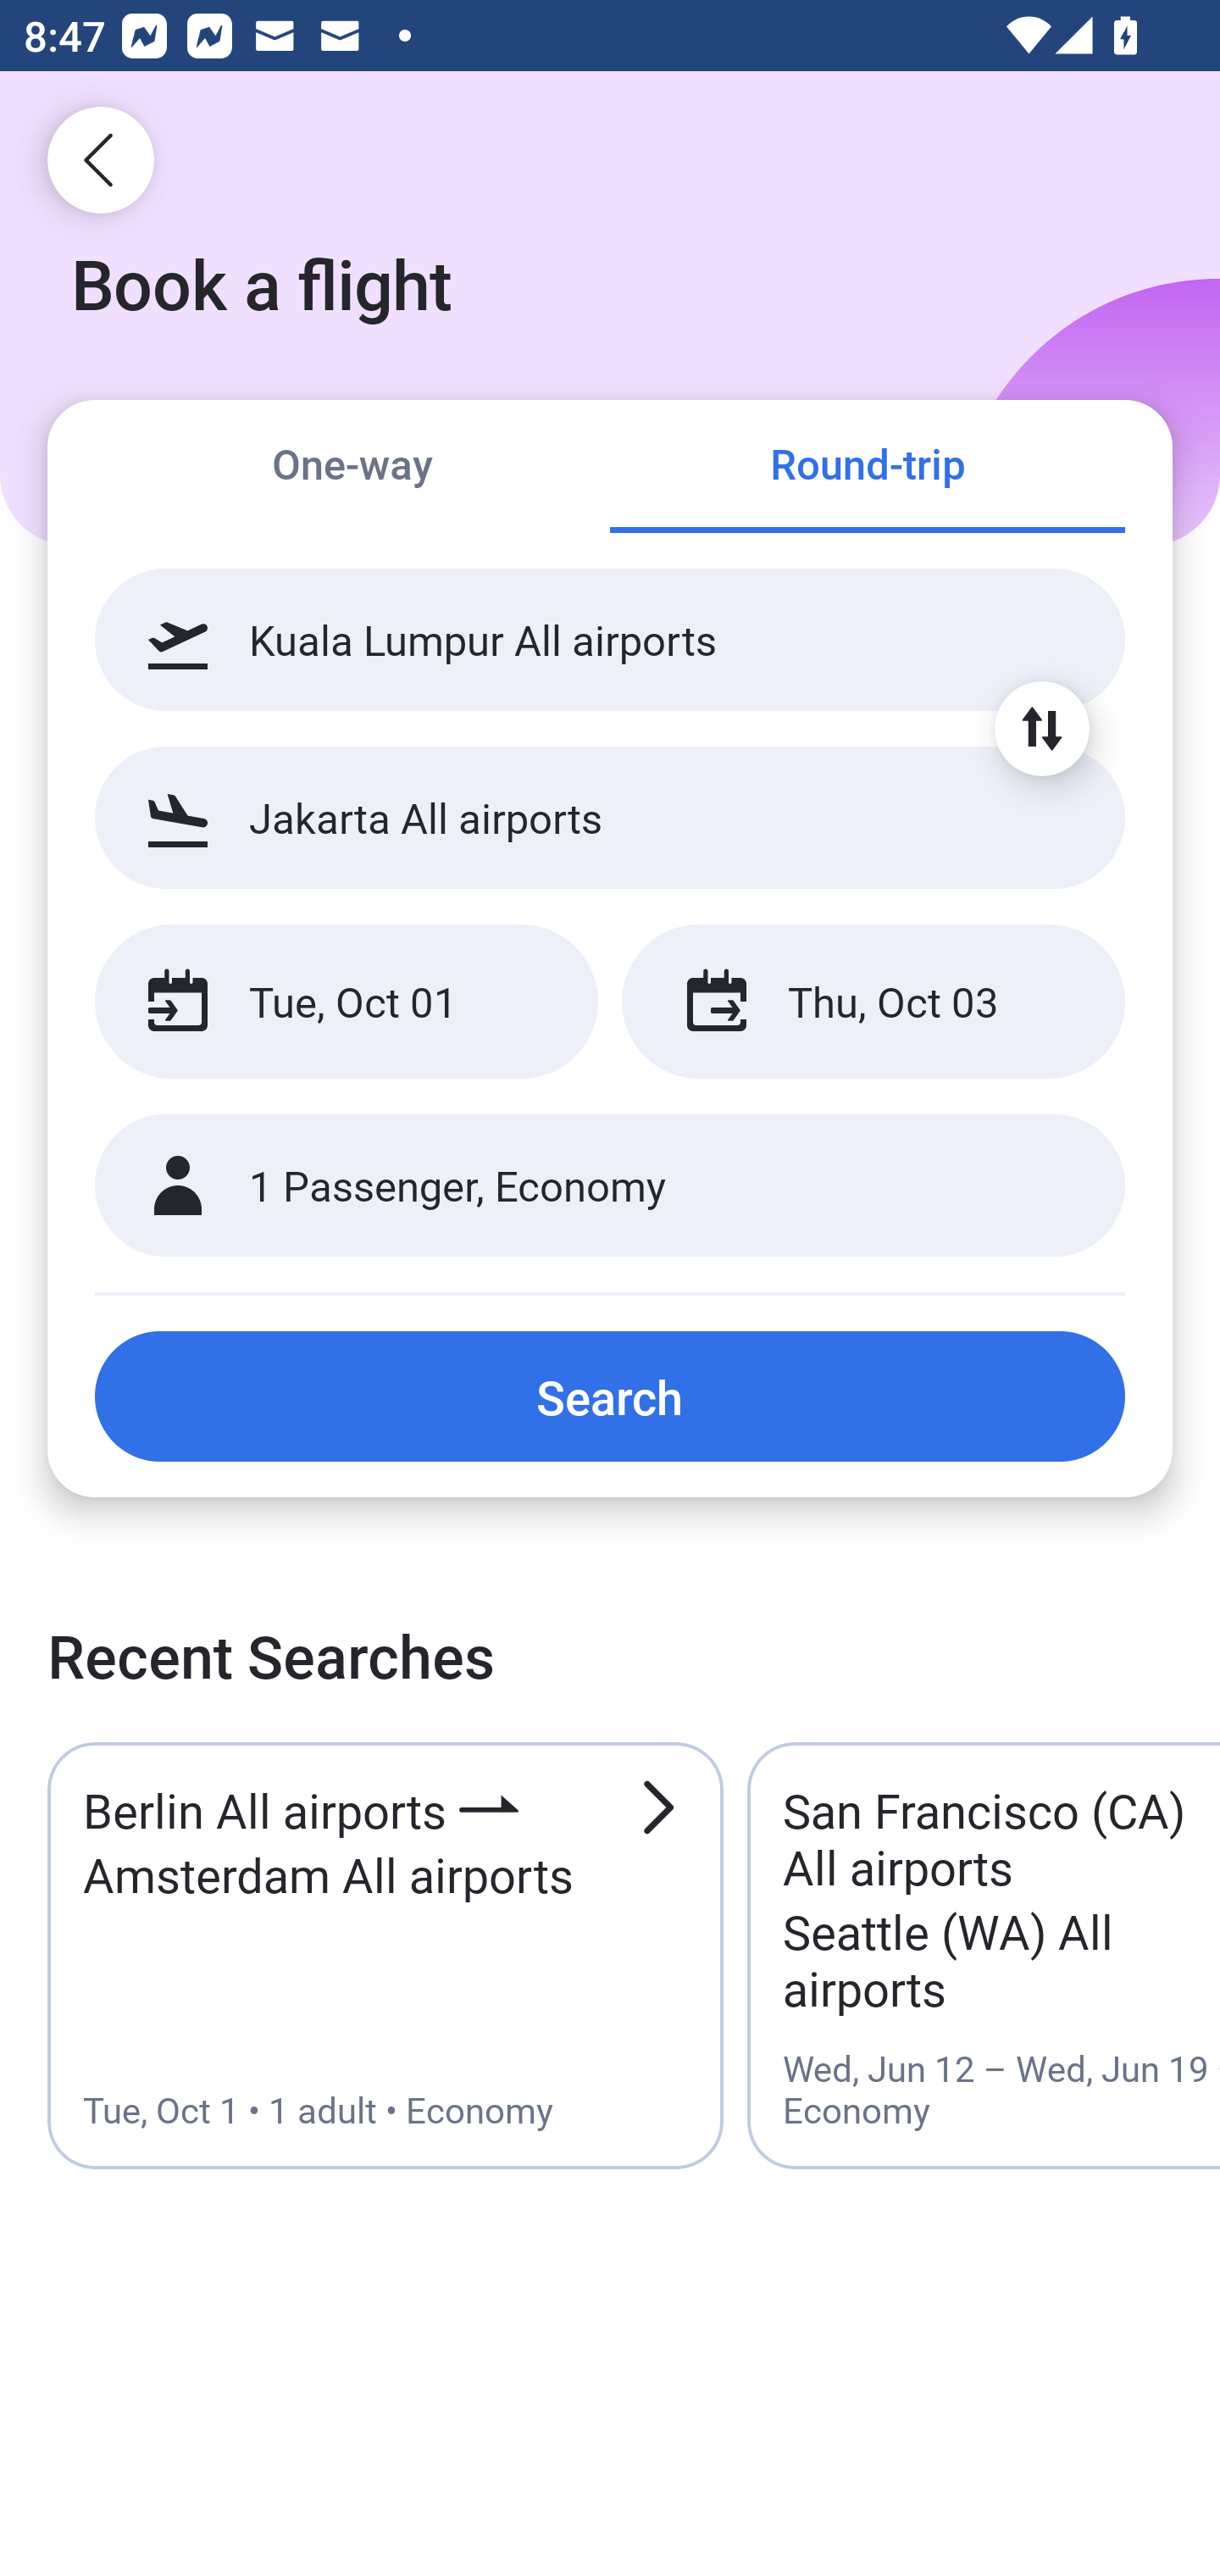  Describe the element at coordinates (610, 1396) in the screenshot. I see `Search` at that location.